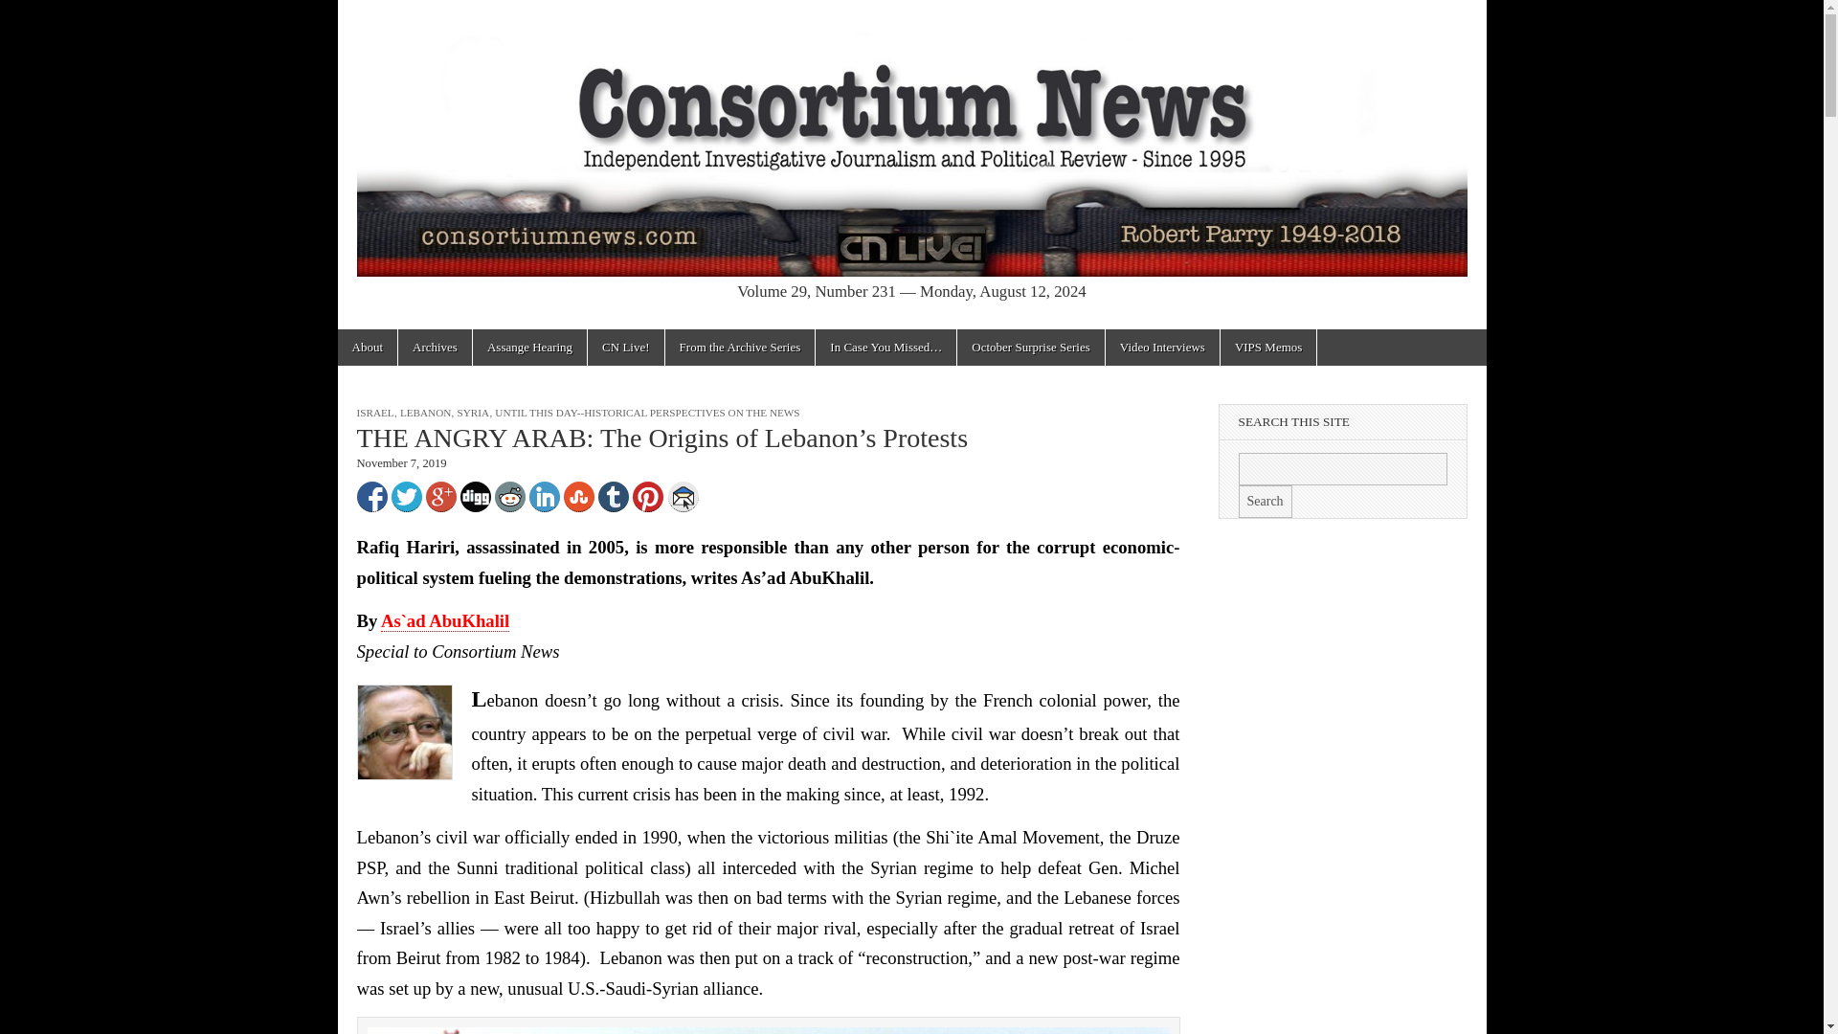  What do you see at coordinates (613, 496) in the screenshot?
I see `Share to Tumblr` at bounding box center [613, 496].